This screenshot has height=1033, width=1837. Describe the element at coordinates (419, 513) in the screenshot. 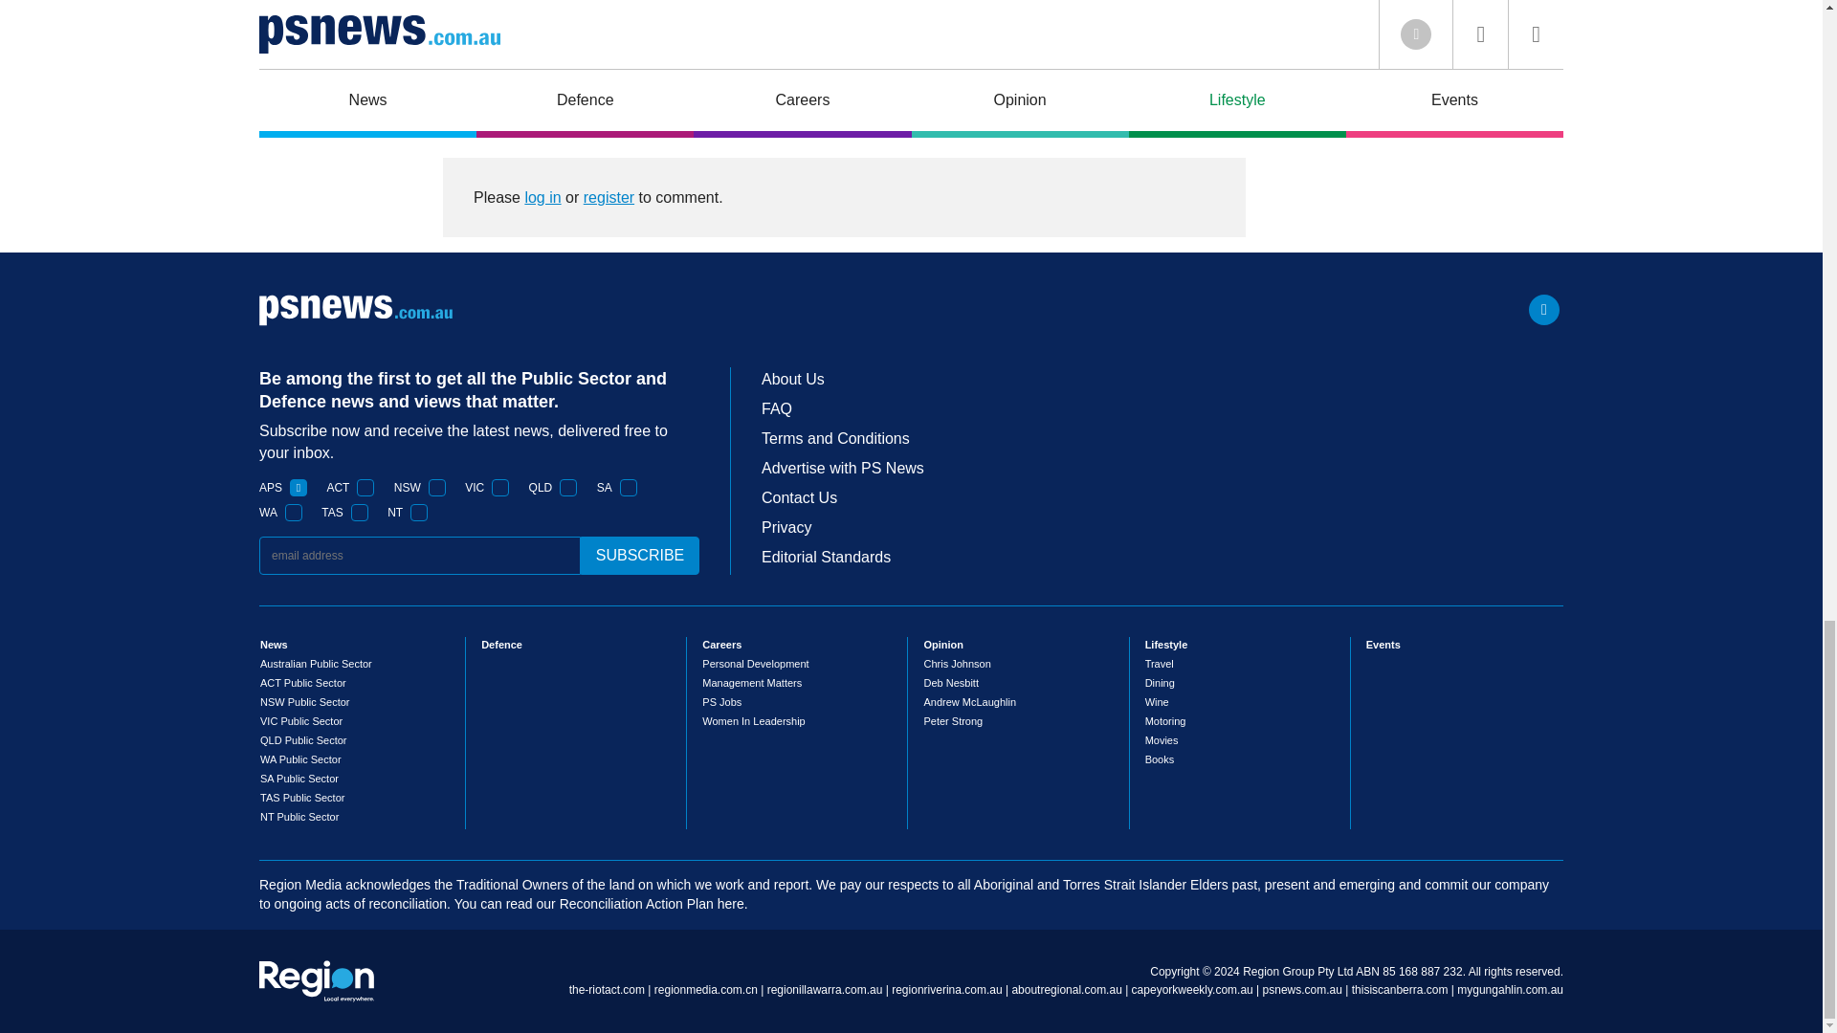

I see `1` at that location.